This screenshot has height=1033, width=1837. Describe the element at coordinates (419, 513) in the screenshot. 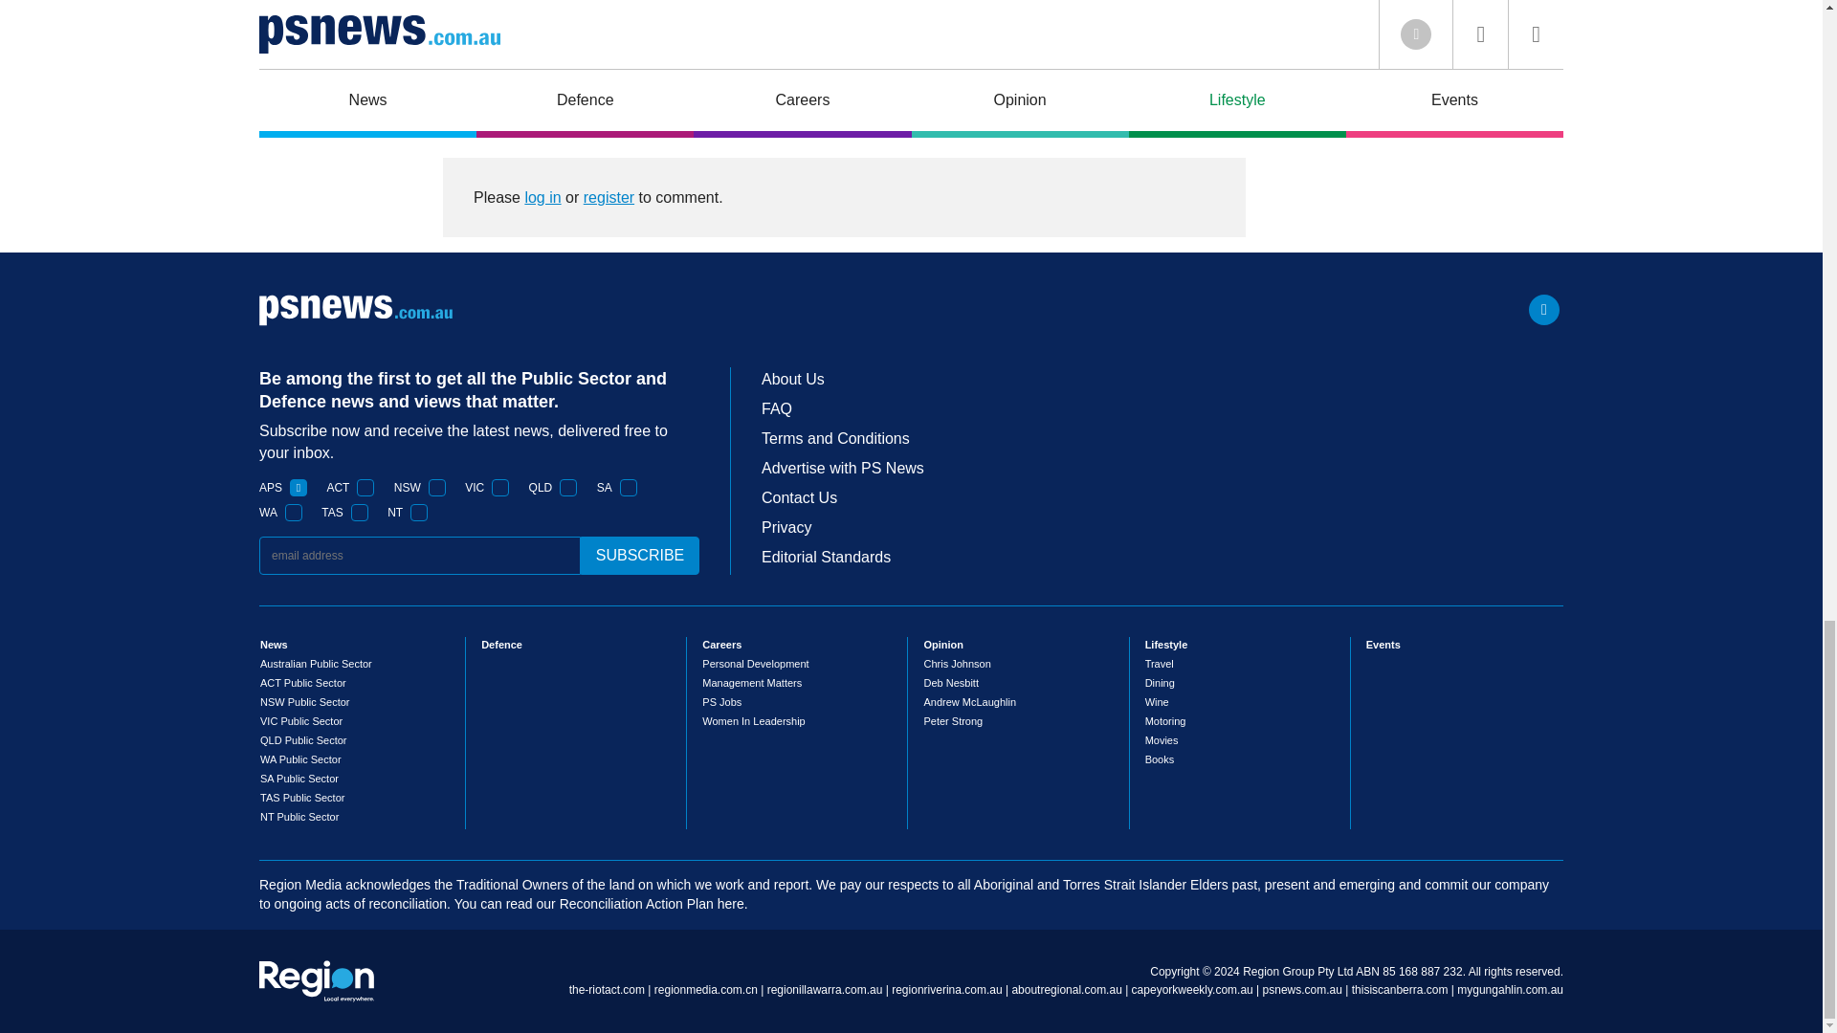

I see `1` at that location.